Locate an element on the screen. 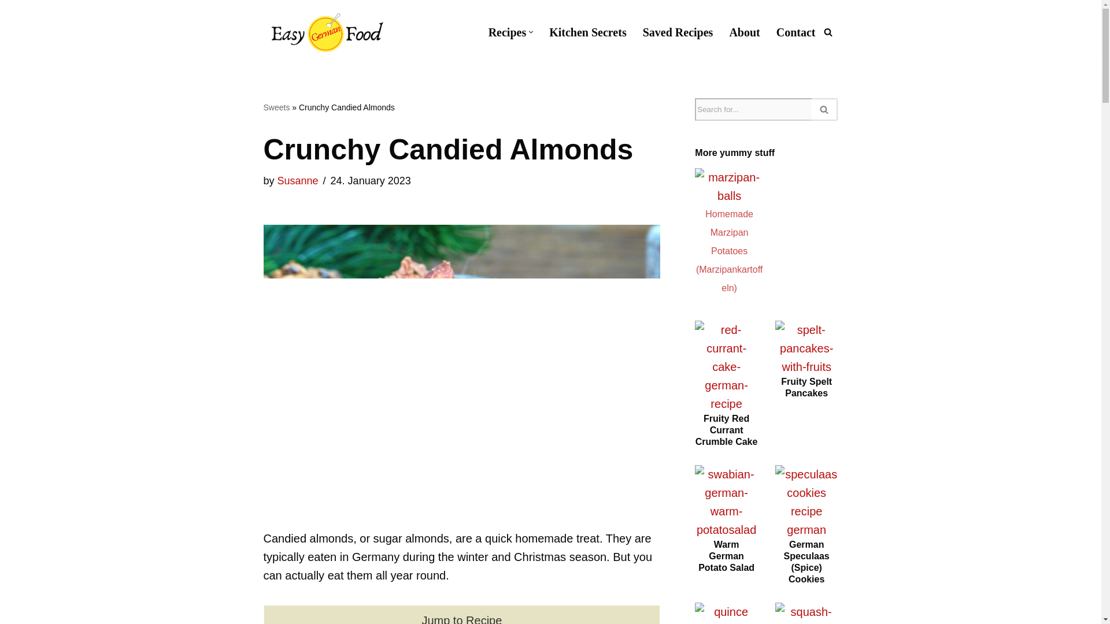 The width and height of the screenshot is (1110, 624). Kitchen Secrets is located at coordinates (588, 32).